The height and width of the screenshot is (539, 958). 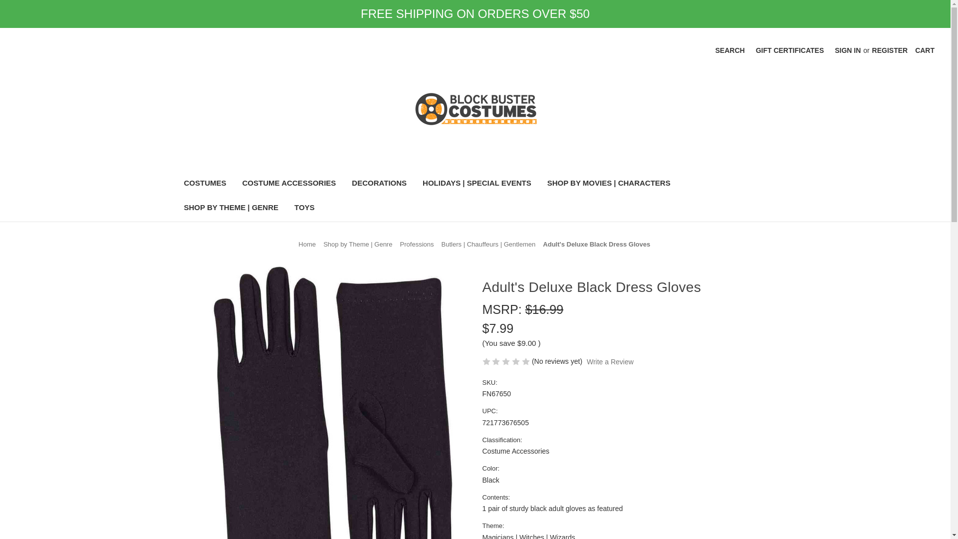 I want to click on Write a Review, so click(x=610, y=361).